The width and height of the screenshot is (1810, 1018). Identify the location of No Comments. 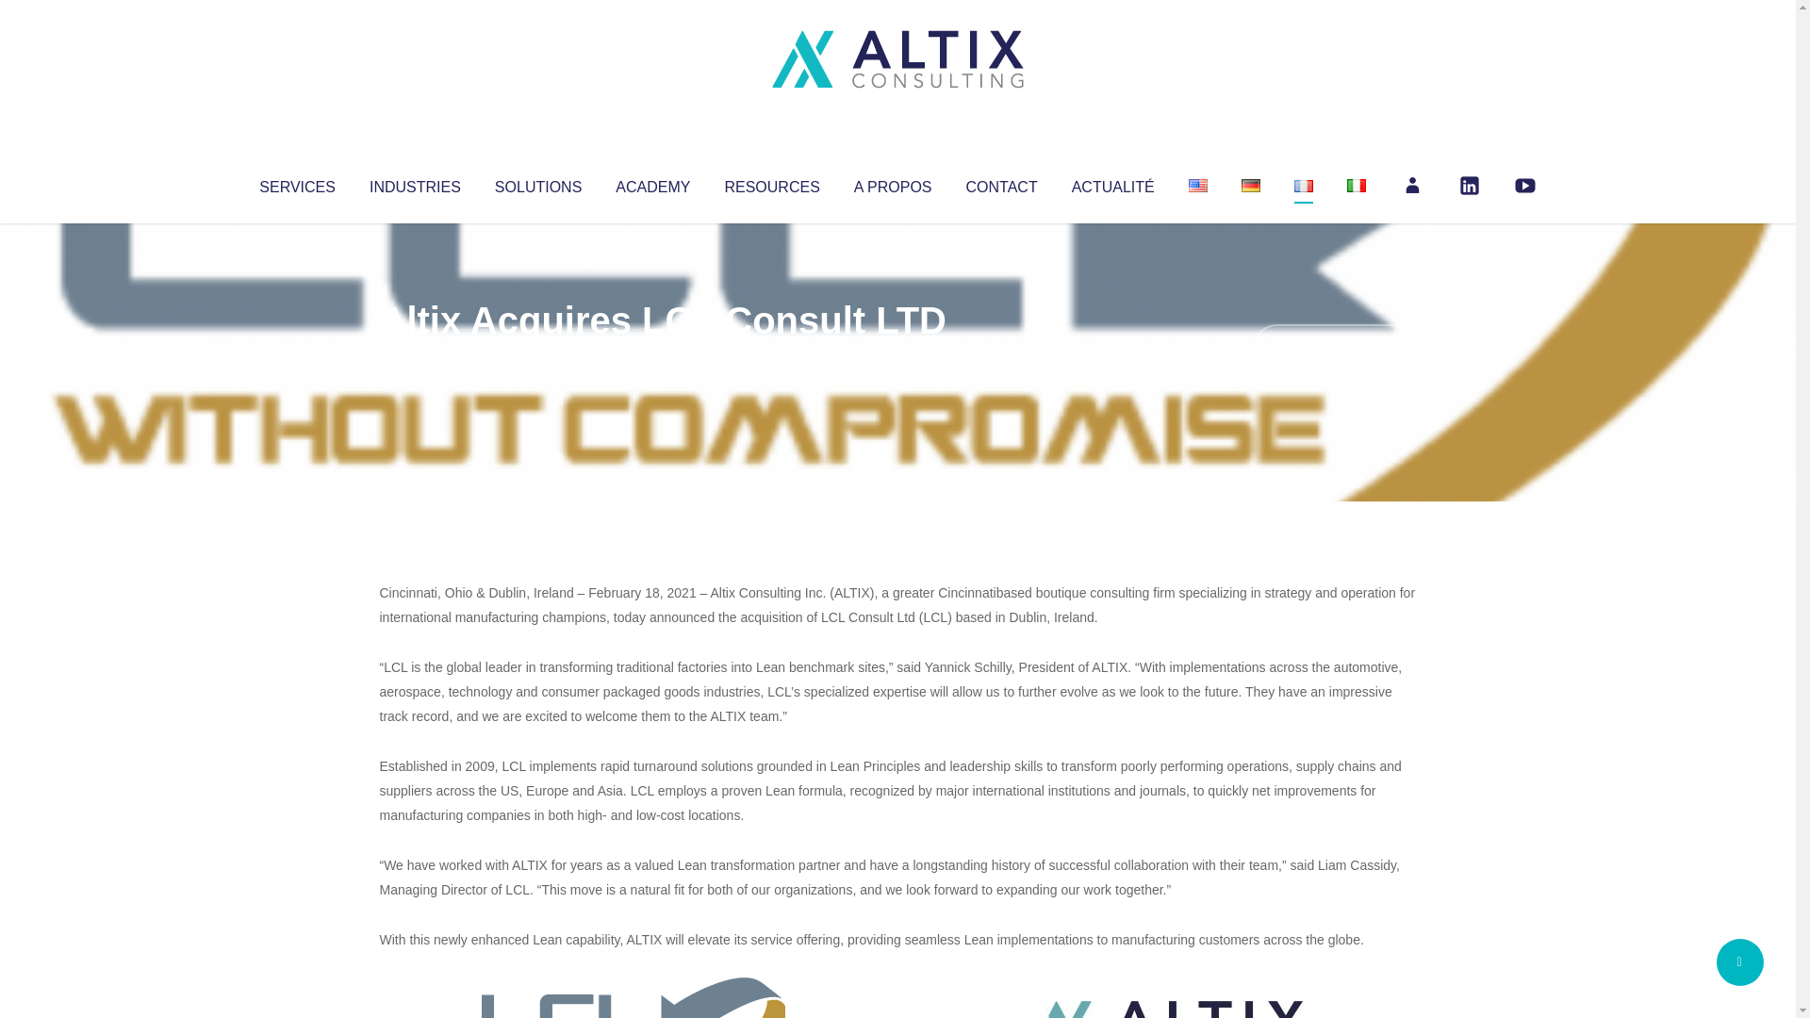
(1335, 345).